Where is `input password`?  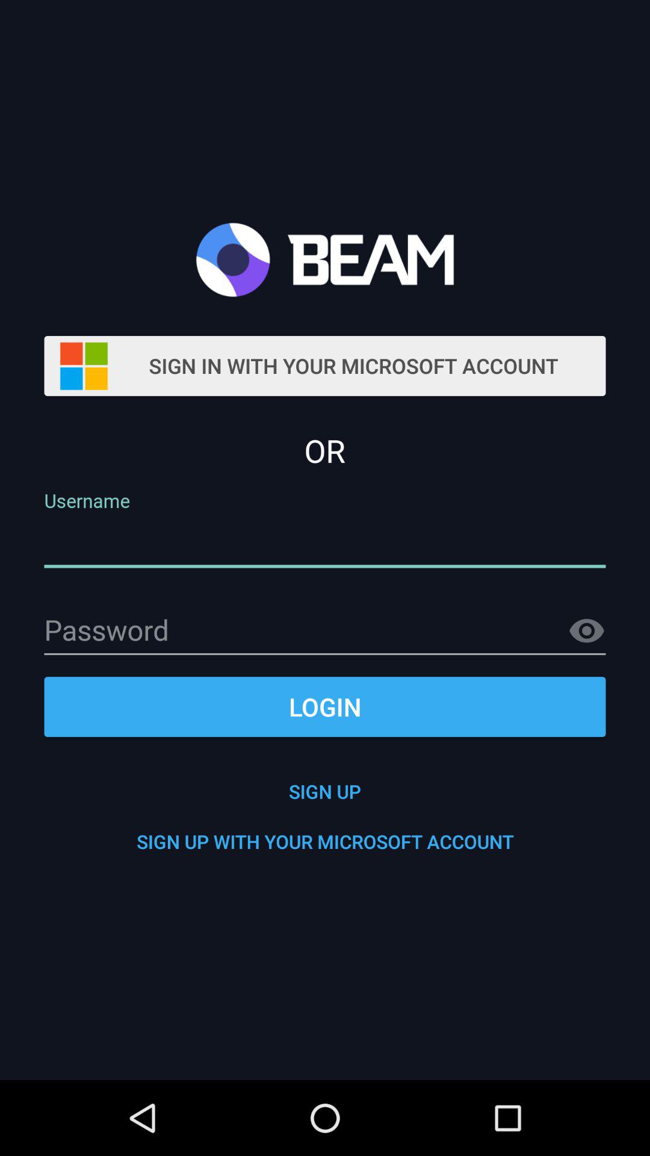 input password is located at coordinates (325, 632).